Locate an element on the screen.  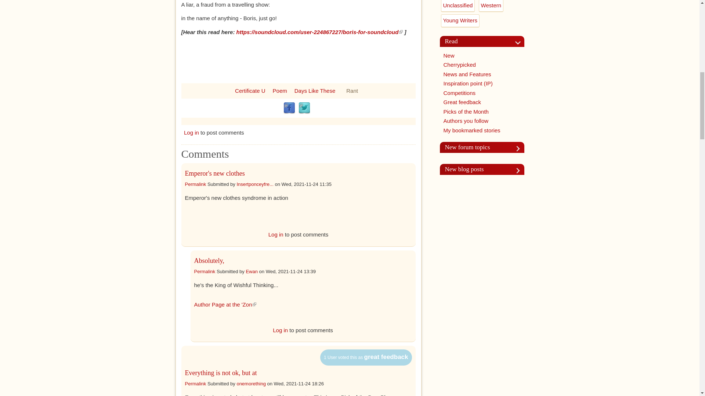
View user profile. is located at coordinates (255, 183).